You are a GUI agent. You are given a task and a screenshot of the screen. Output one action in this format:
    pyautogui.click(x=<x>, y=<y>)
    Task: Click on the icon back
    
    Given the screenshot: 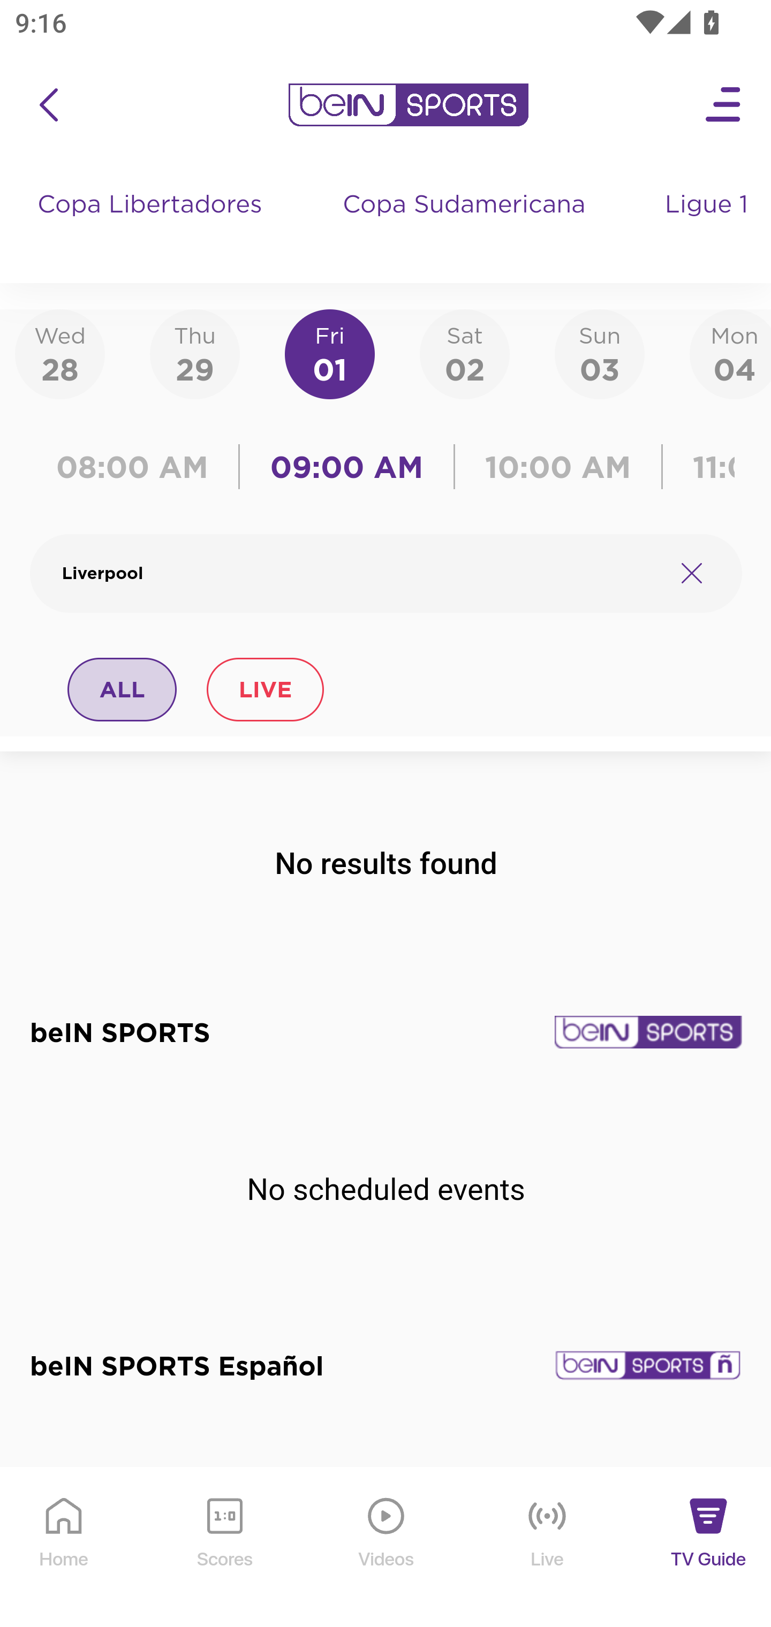 What is the action you would take?
    pyautogui.click(x=48, y=105)
    